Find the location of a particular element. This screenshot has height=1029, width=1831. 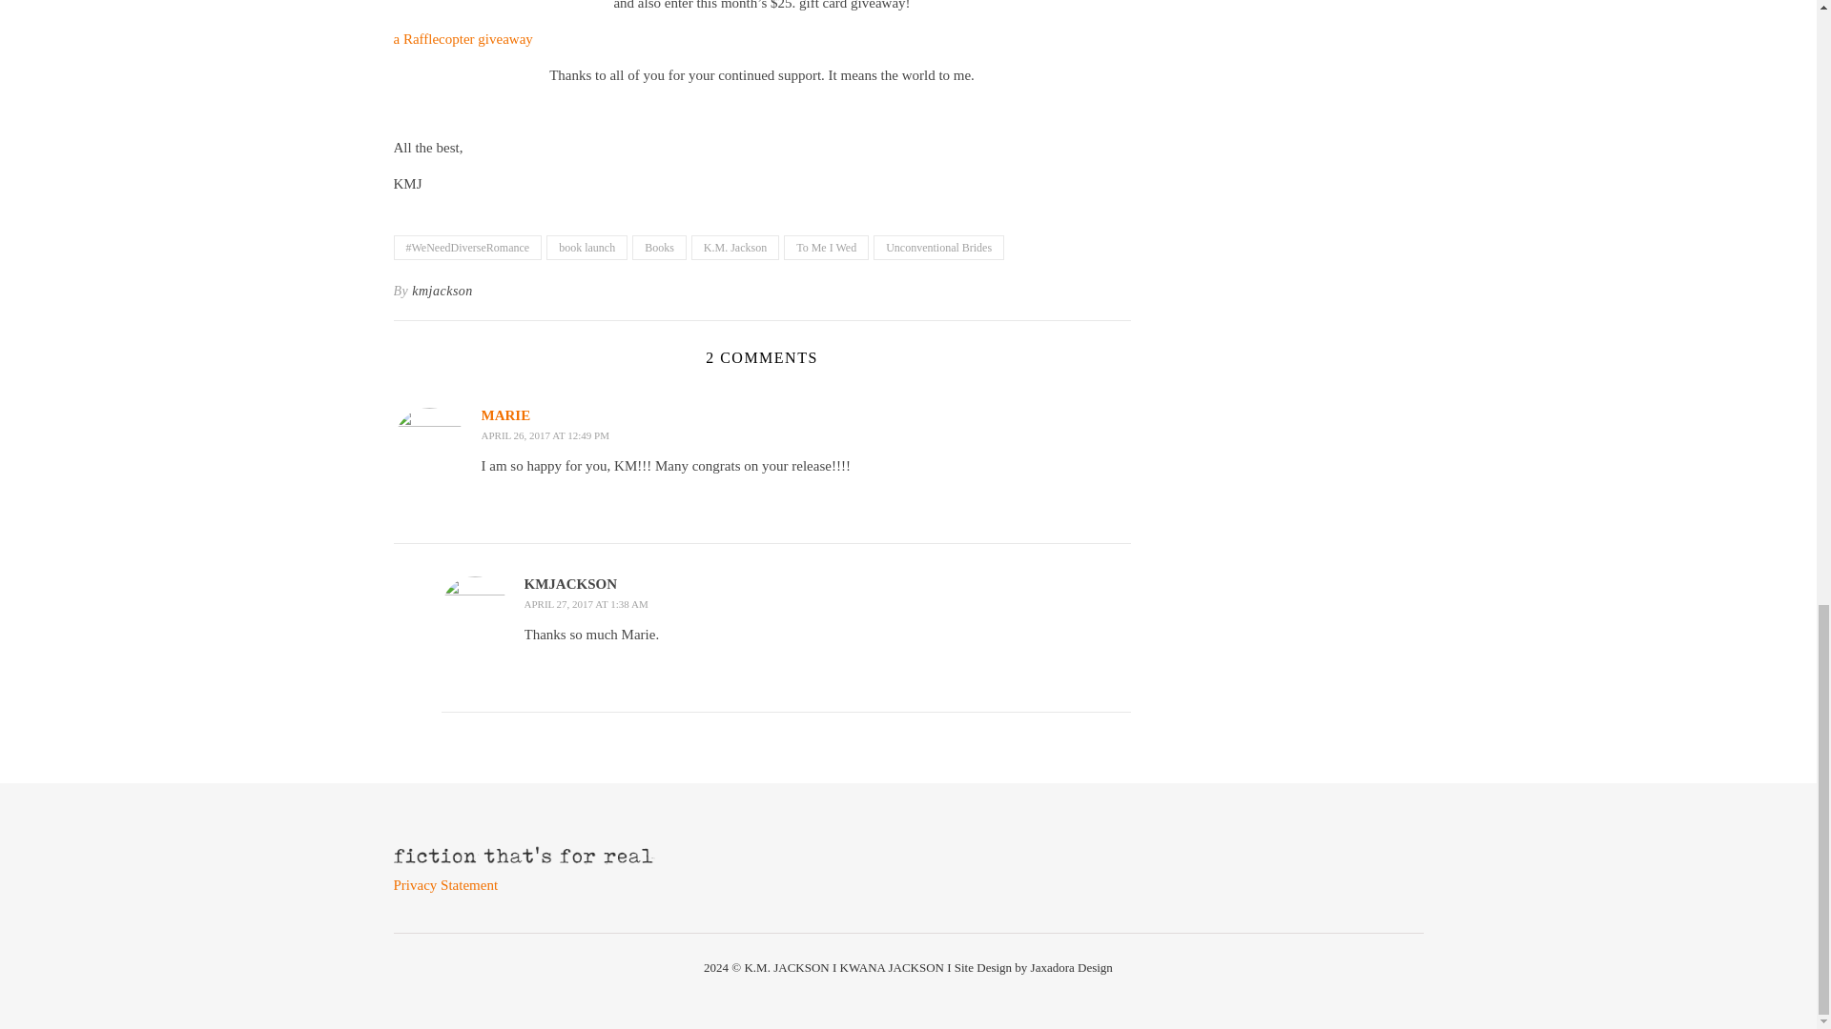

Fiction that's for real is located at coordinates (547, 857).